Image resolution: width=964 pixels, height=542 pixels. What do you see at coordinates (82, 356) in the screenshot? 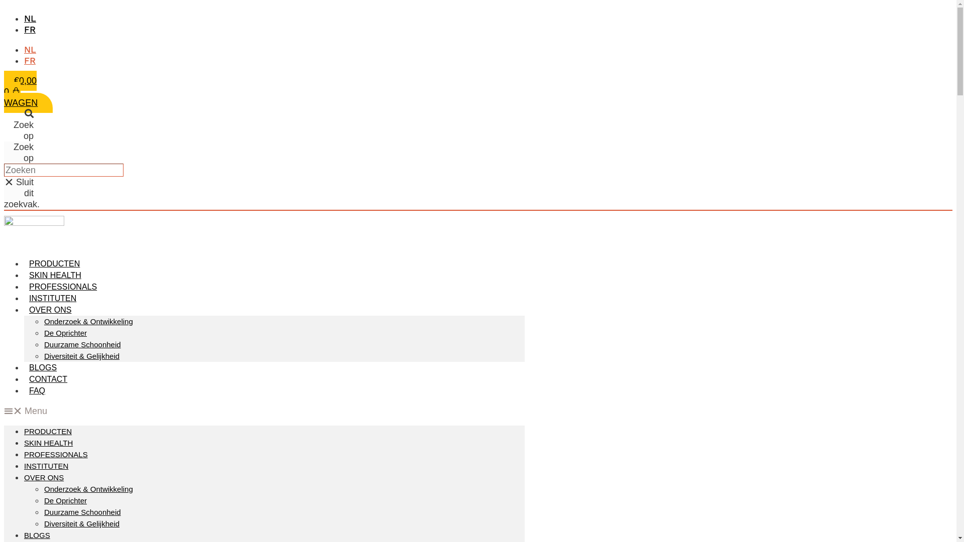
I see `Diversiteit & Gelijkheid` at bounding box center [82, 356].